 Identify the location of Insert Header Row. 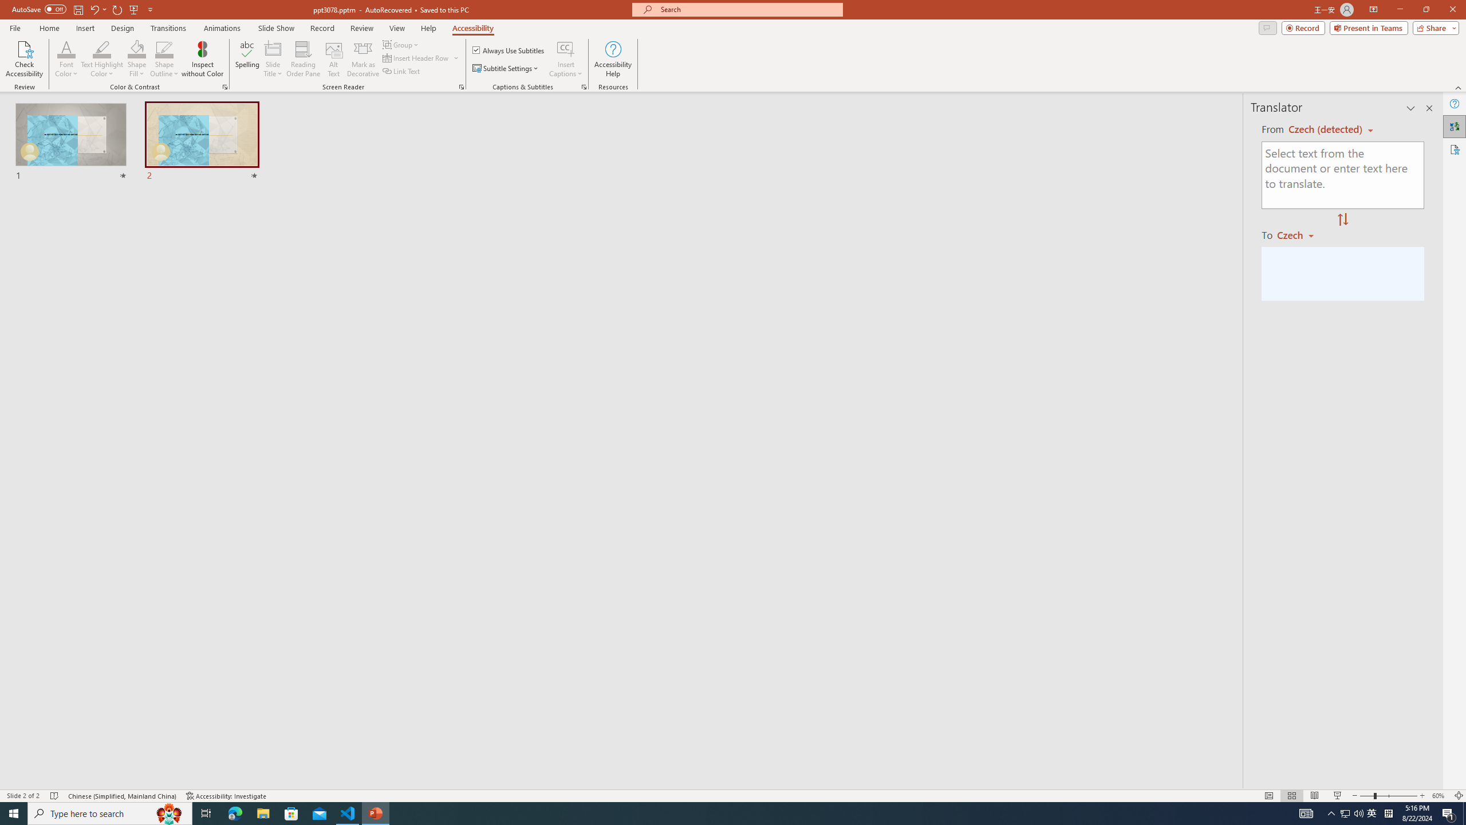
(417, 57).